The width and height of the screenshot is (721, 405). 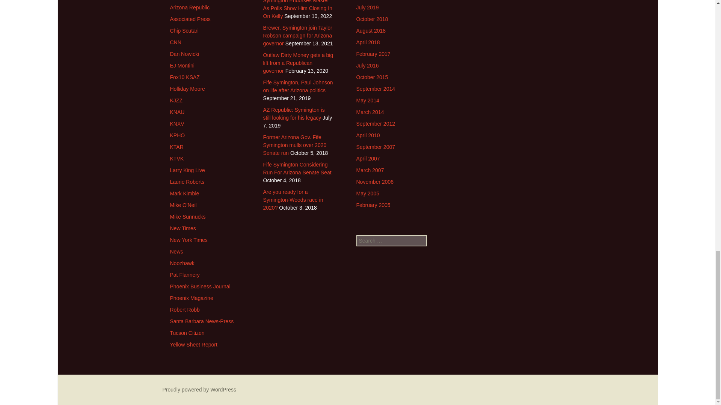 I want to click on KNAU, so click(x=177, y=112).